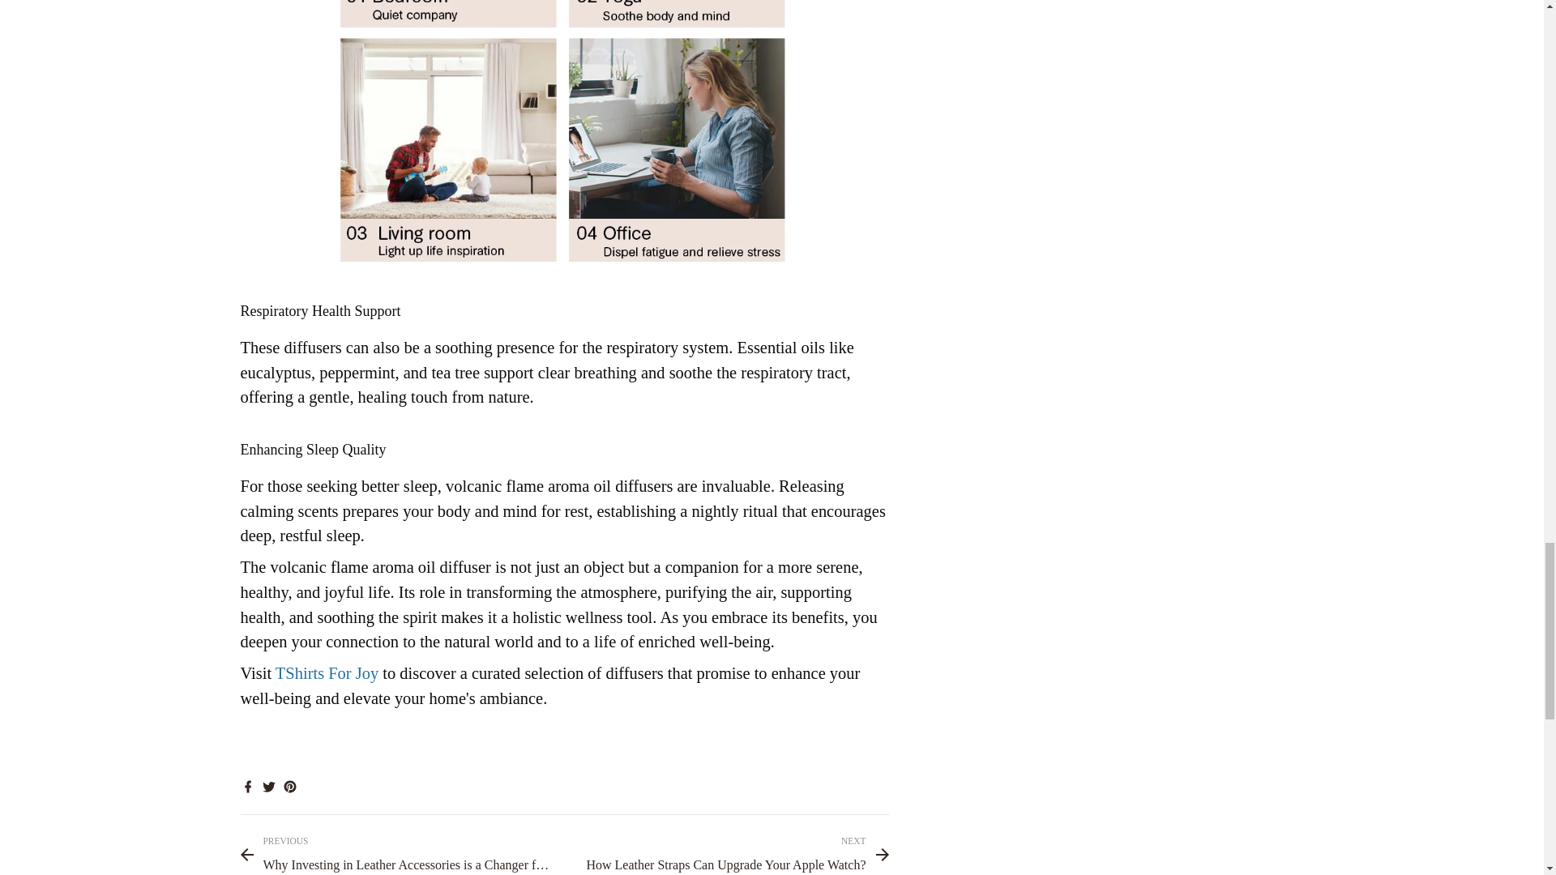  I want to click on Share on Twitter, so click(267, 784).